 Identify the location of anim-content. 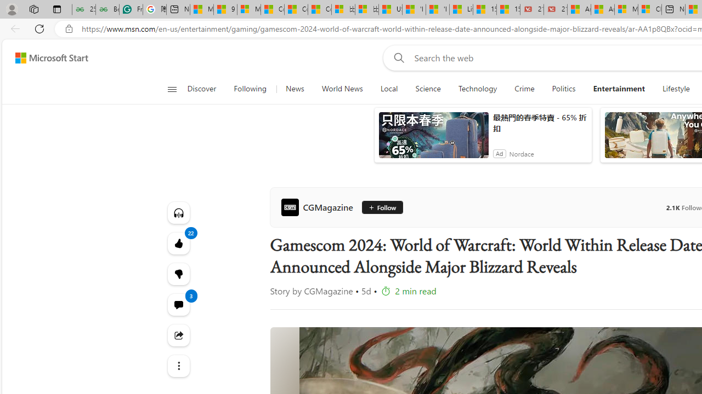
(433, 140).